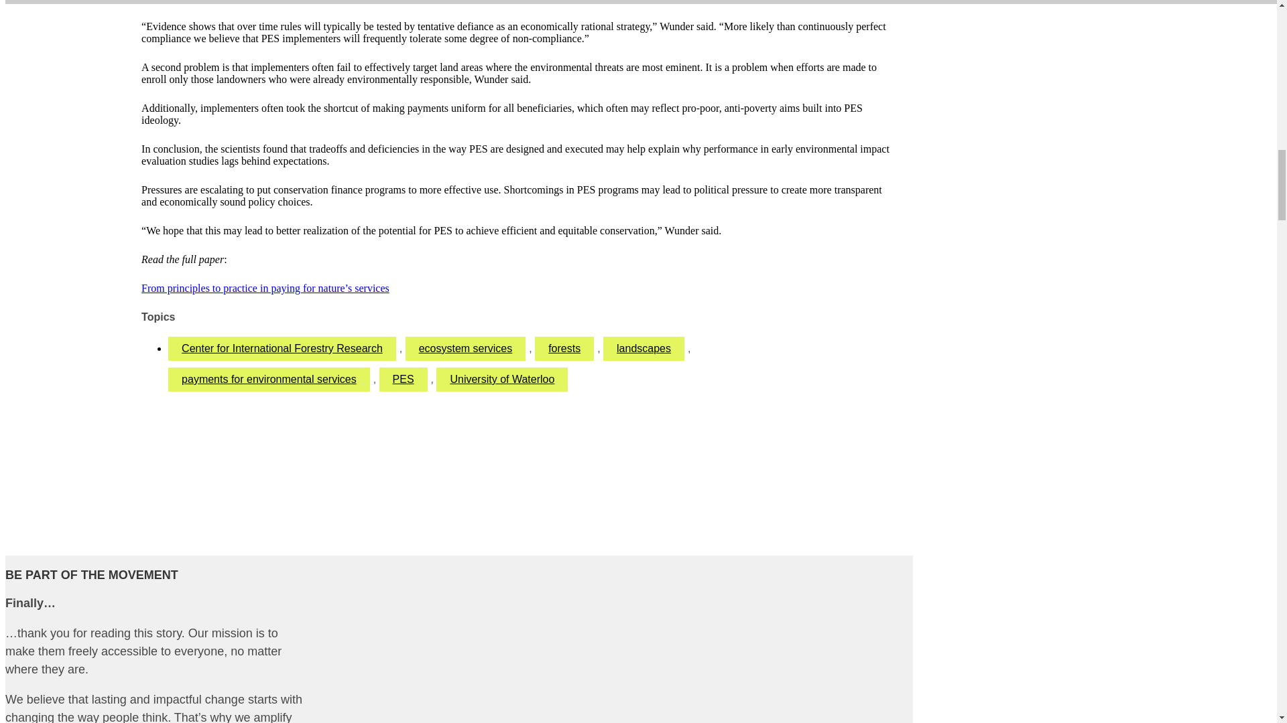 This screenshot has width=1287, height=723. I want to click on Center for International Forestry Research, so click(282, 348).